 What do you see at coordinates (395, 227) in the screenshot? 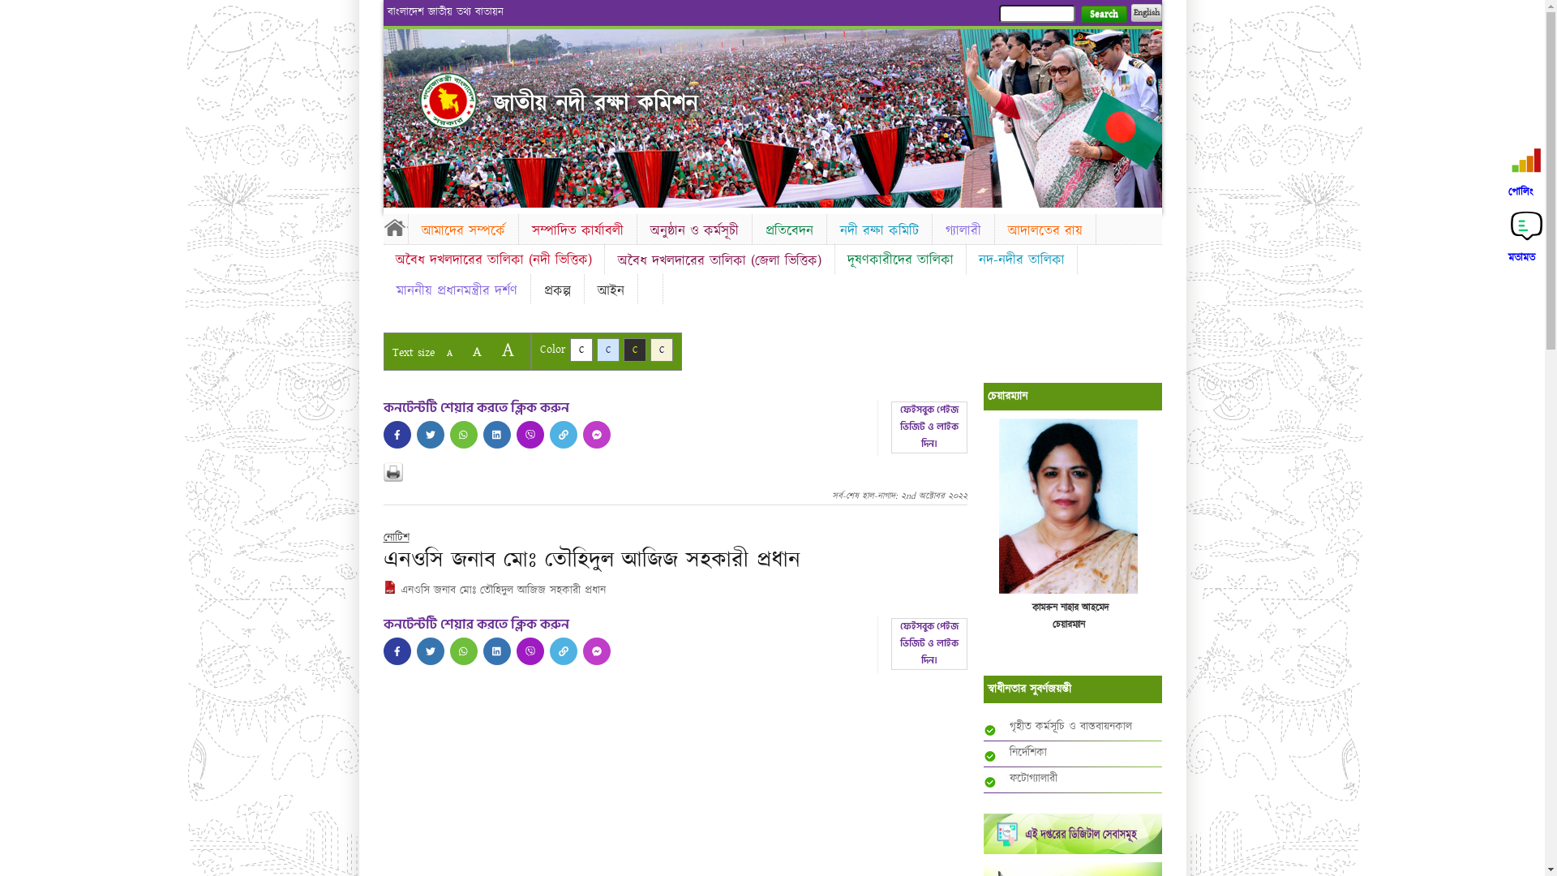
I see `Home` at bounding box center [395, 227].